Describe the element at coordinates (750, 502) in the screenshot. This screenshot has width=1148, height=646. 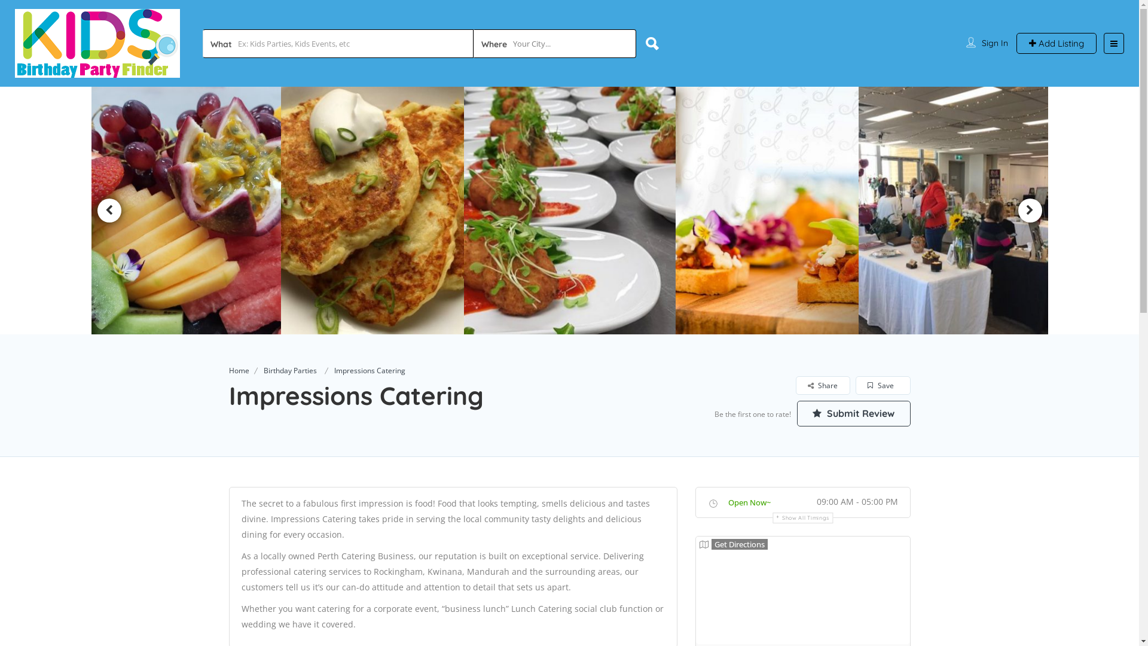
I see `Open Now~` at that location.